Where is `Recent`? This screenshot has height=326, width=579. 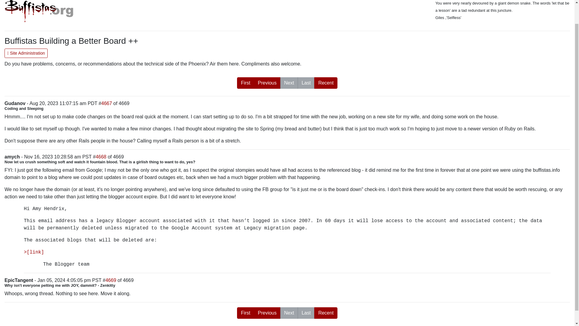
Recent is located at coordinates (326, 313).